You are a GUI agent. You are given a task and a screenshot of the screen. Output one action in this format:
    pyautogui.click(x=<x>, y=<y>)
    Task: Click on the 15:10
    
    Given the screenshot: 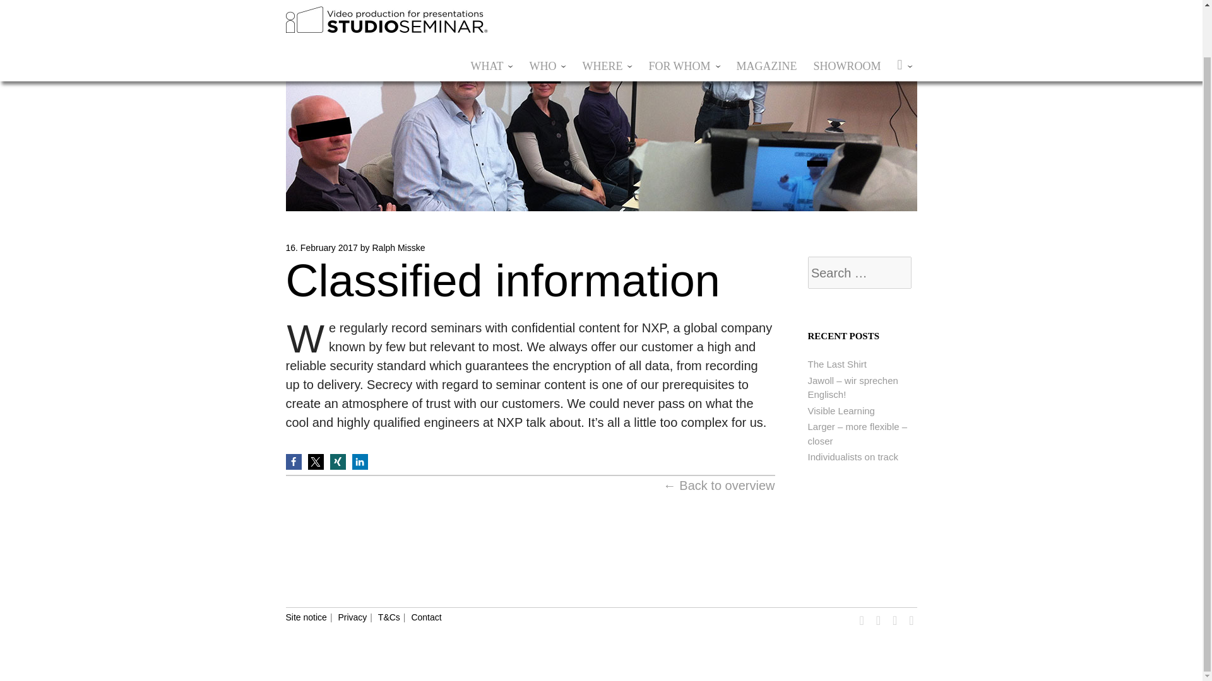 What is the action you would take?
    pyautogui.click(x=321, y=247)
    